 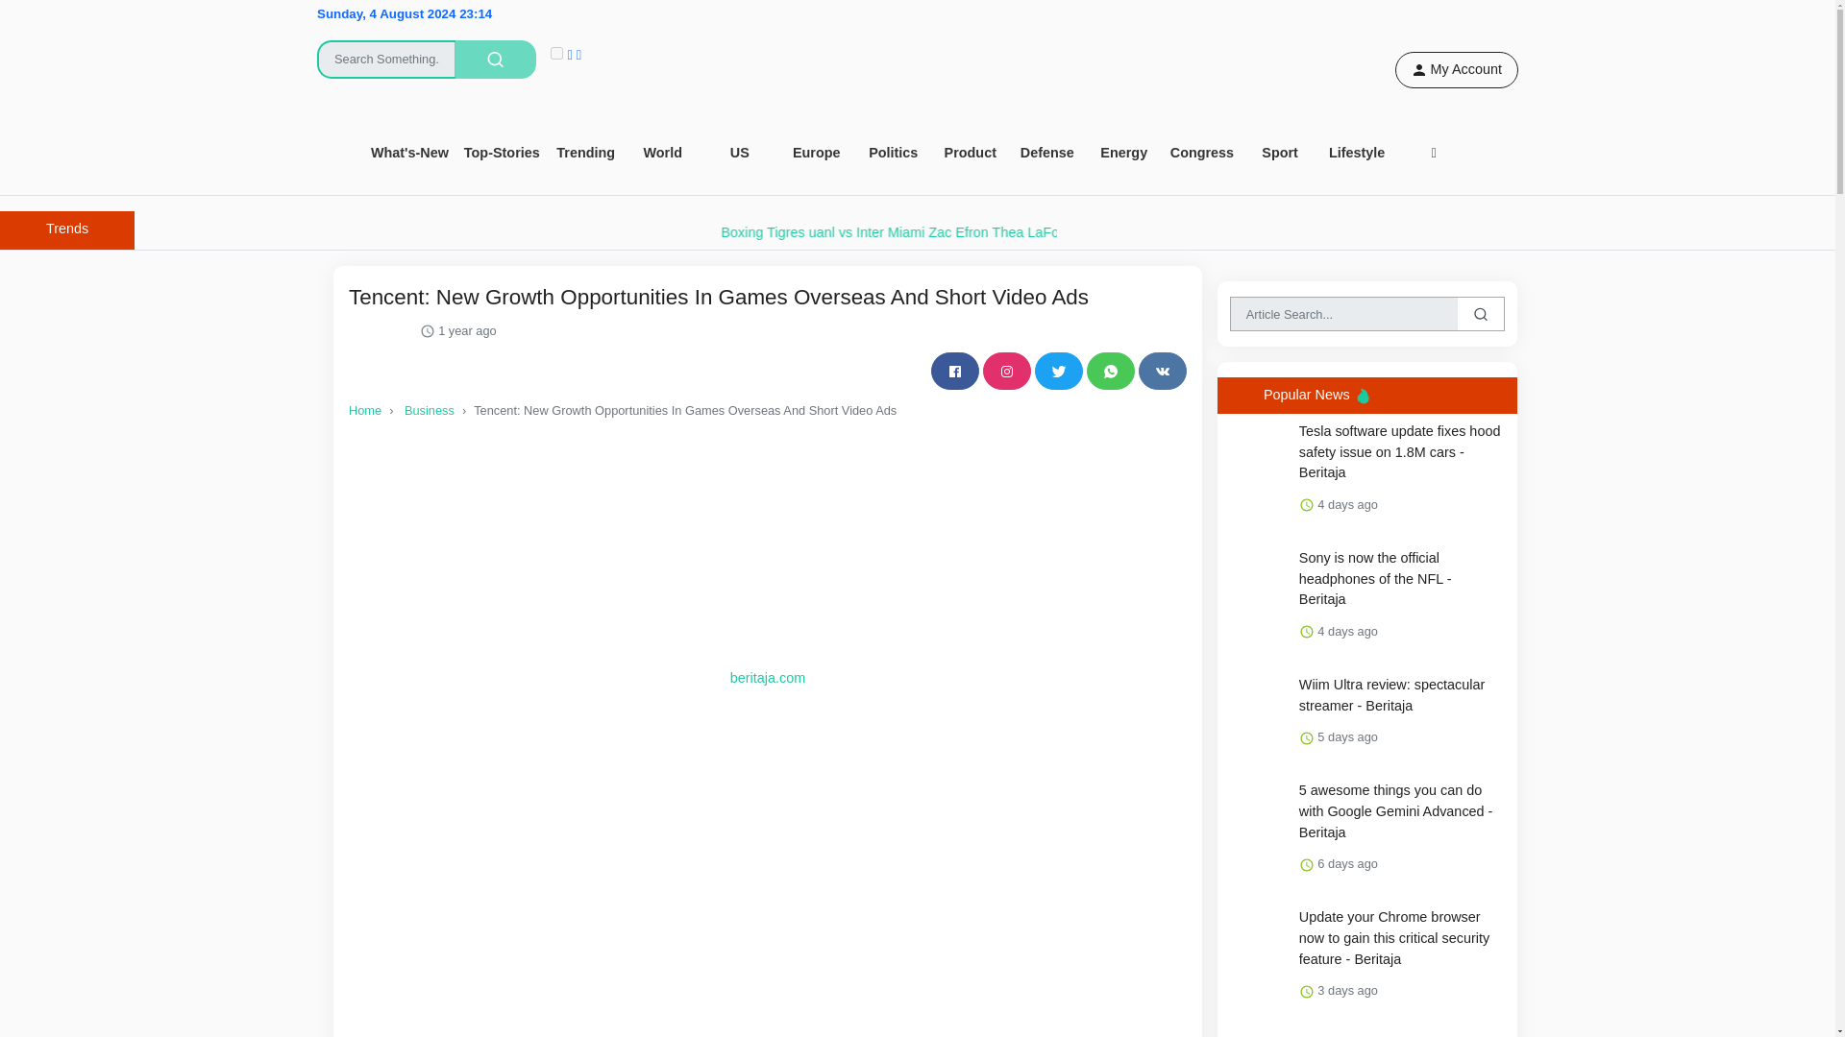 I want to click on Open, so click(x=817, y=154).